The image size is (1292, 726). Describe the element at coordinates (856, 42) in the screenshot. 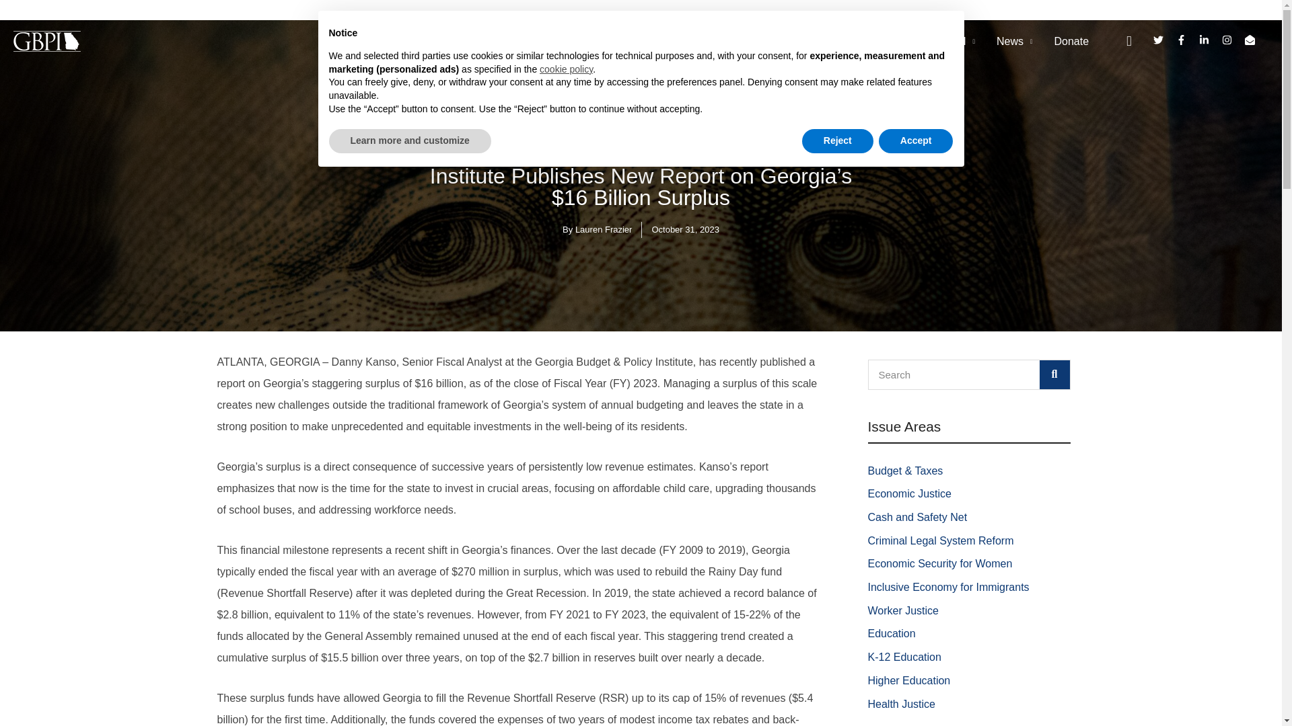

I see `Research` at that location.